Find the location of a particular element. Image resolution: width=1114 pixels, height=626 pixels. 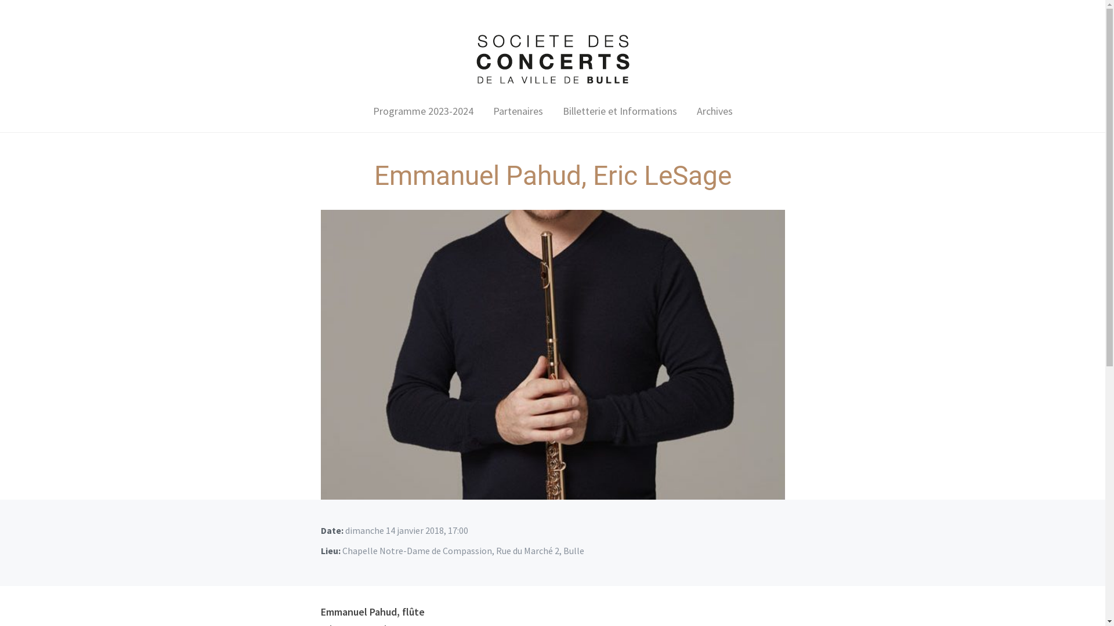

Billetterie et Informations is located at coordinates (620, 111).